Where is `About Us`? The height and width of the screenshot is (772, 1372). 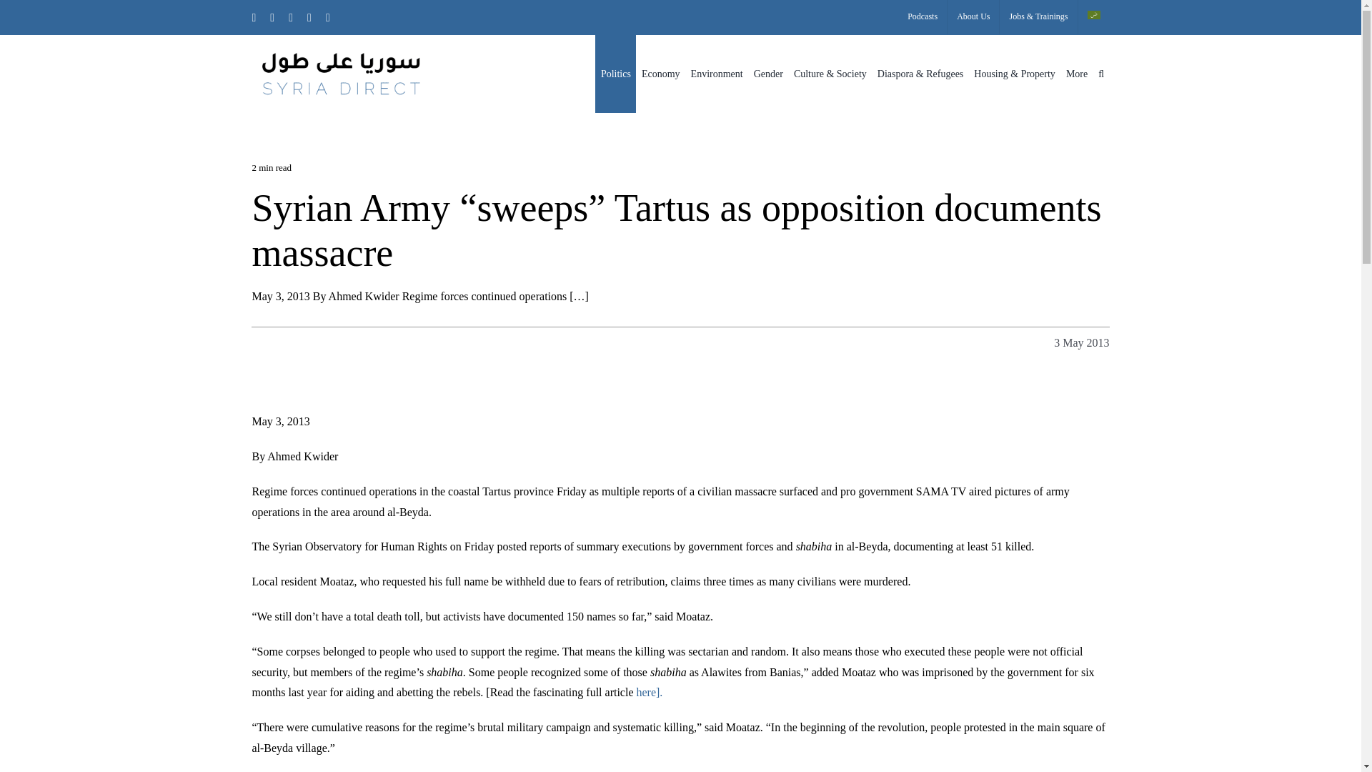 About Us is located at coordinates (973, 17).